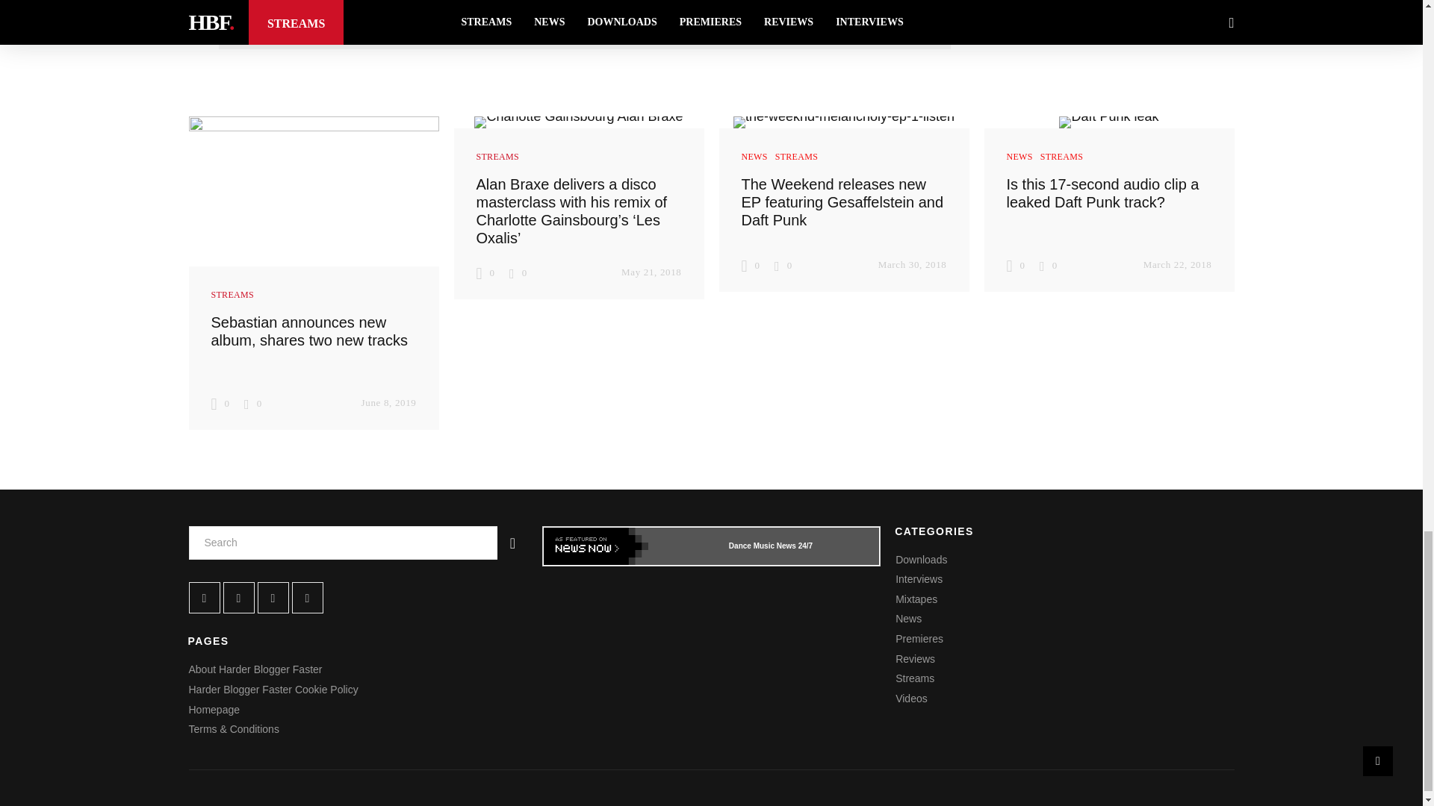  Describe the element at coordinates (233, 294) in the screenshot. I see `STREAMS` at that location.